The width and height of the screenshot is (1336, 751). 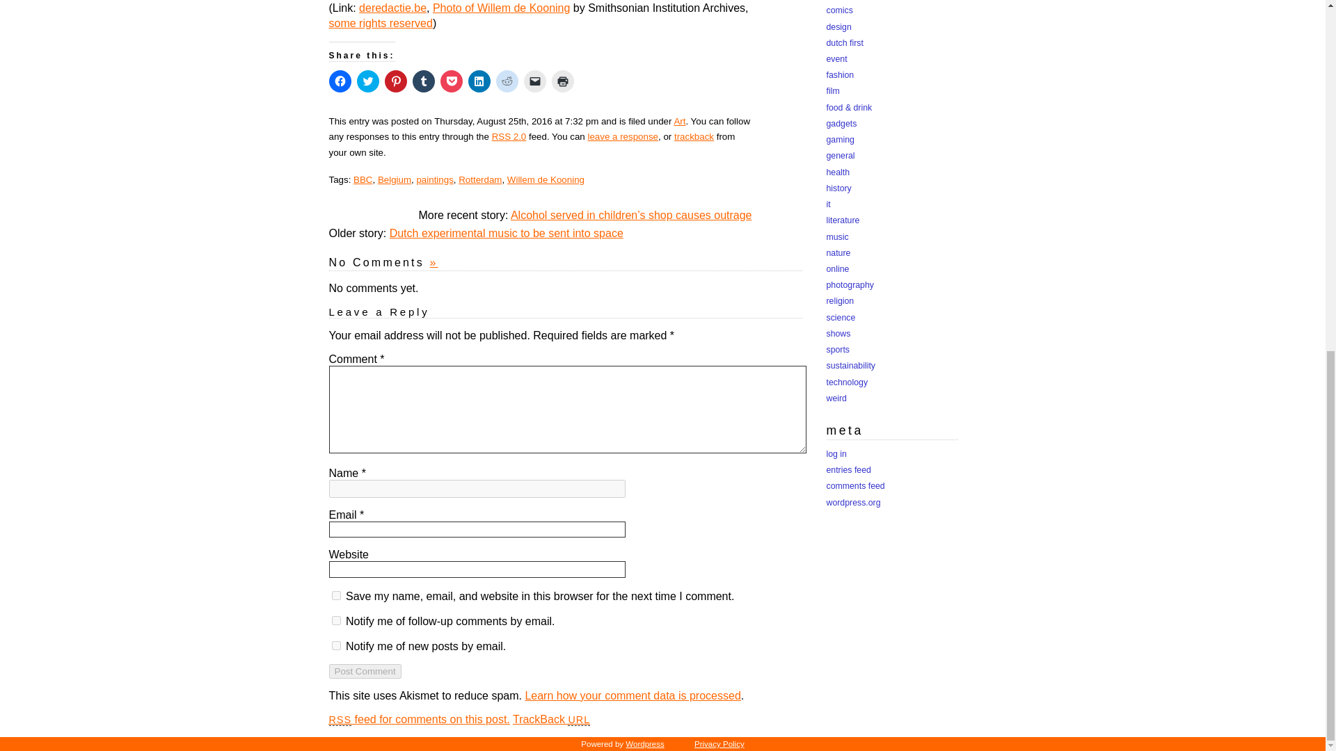 What do you see at coordinates (507, 234) in the screenshot?
I see `Dutch experimental music to be sent into space` at bounding box center [507, 234].